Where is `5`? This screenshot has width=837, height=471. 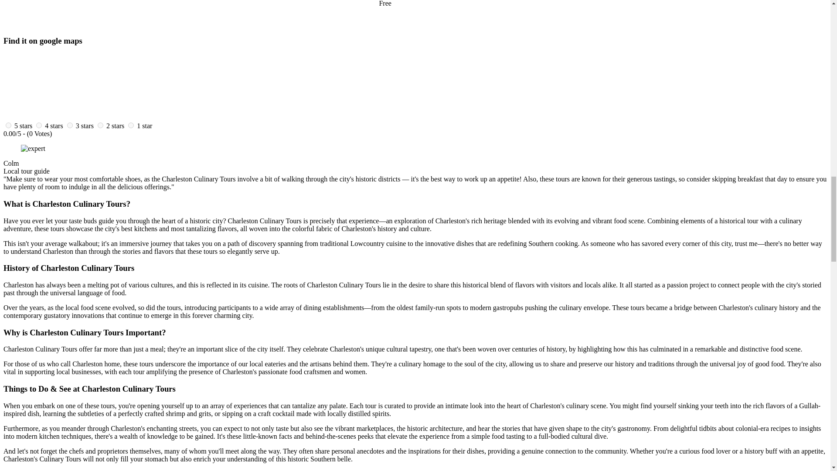
5 is located at coordinates (9, 125).